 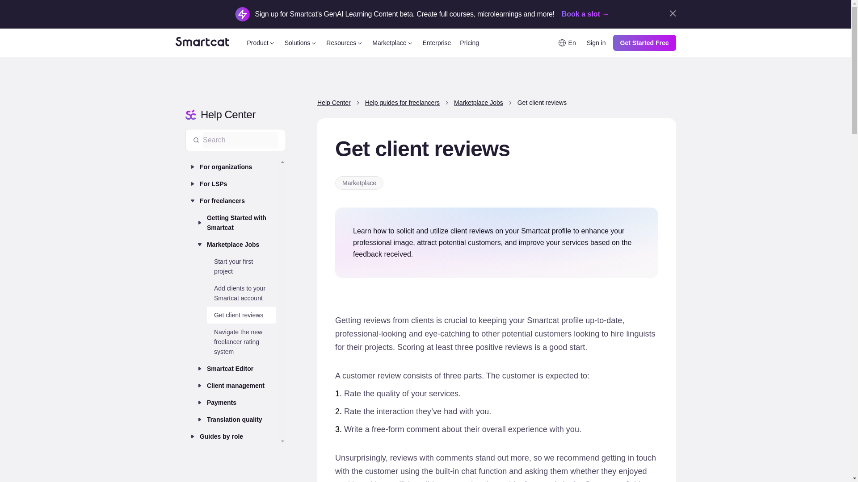 What do you see at coordinates (301, 43) in the screenshot?
I see `Solutions` at bounding box center [301, 43].